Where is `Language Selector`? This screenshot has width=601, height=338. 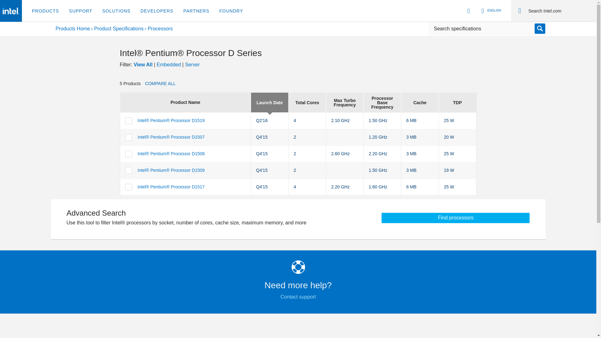 Language Selector is located at coordinates (490, 11).